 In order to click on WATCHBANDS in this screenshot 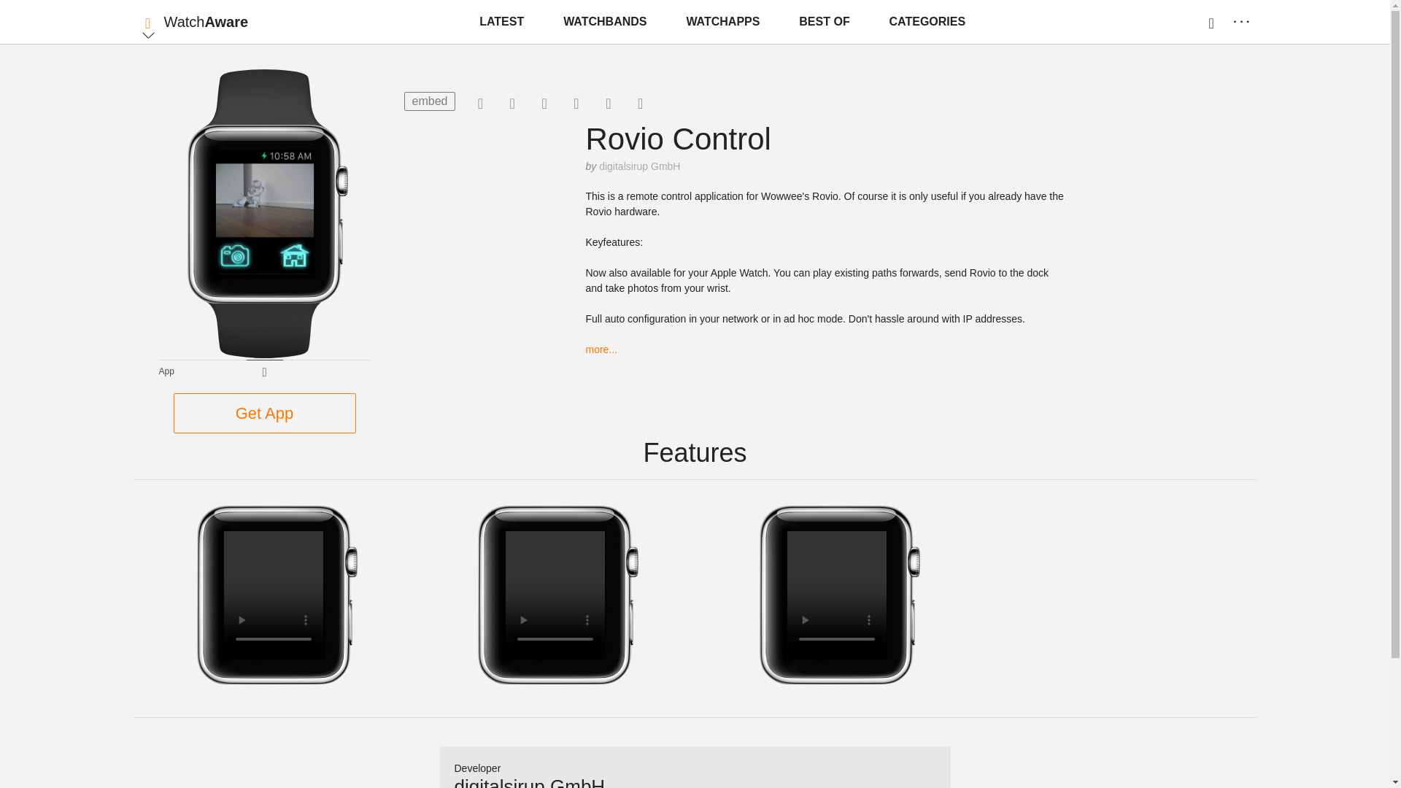, I will do `click(605, 22)`.